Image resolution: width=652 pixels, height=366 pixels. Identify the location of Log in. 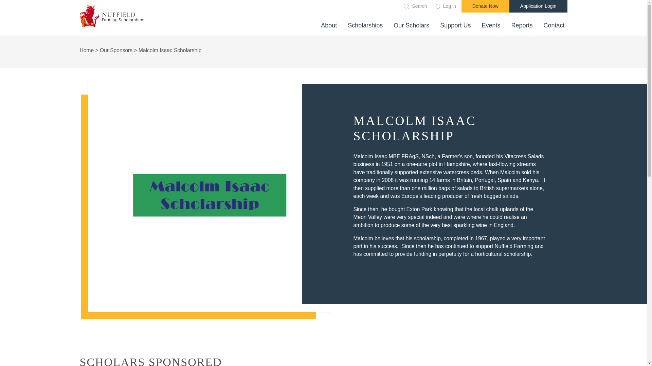
(446, 6).